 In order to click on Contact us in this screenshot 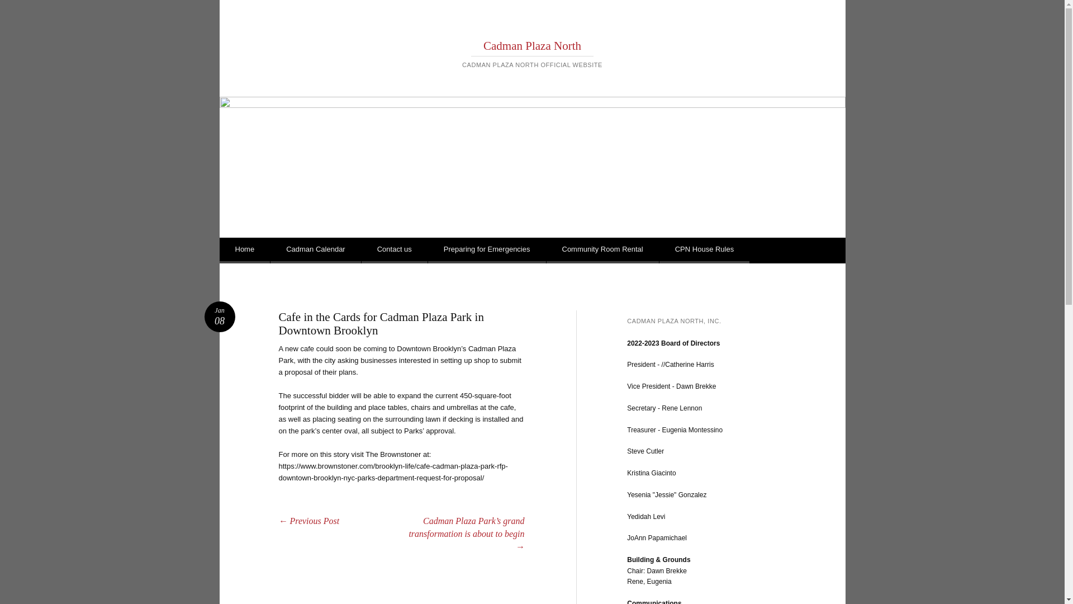, I will do `click(395, 251)`.